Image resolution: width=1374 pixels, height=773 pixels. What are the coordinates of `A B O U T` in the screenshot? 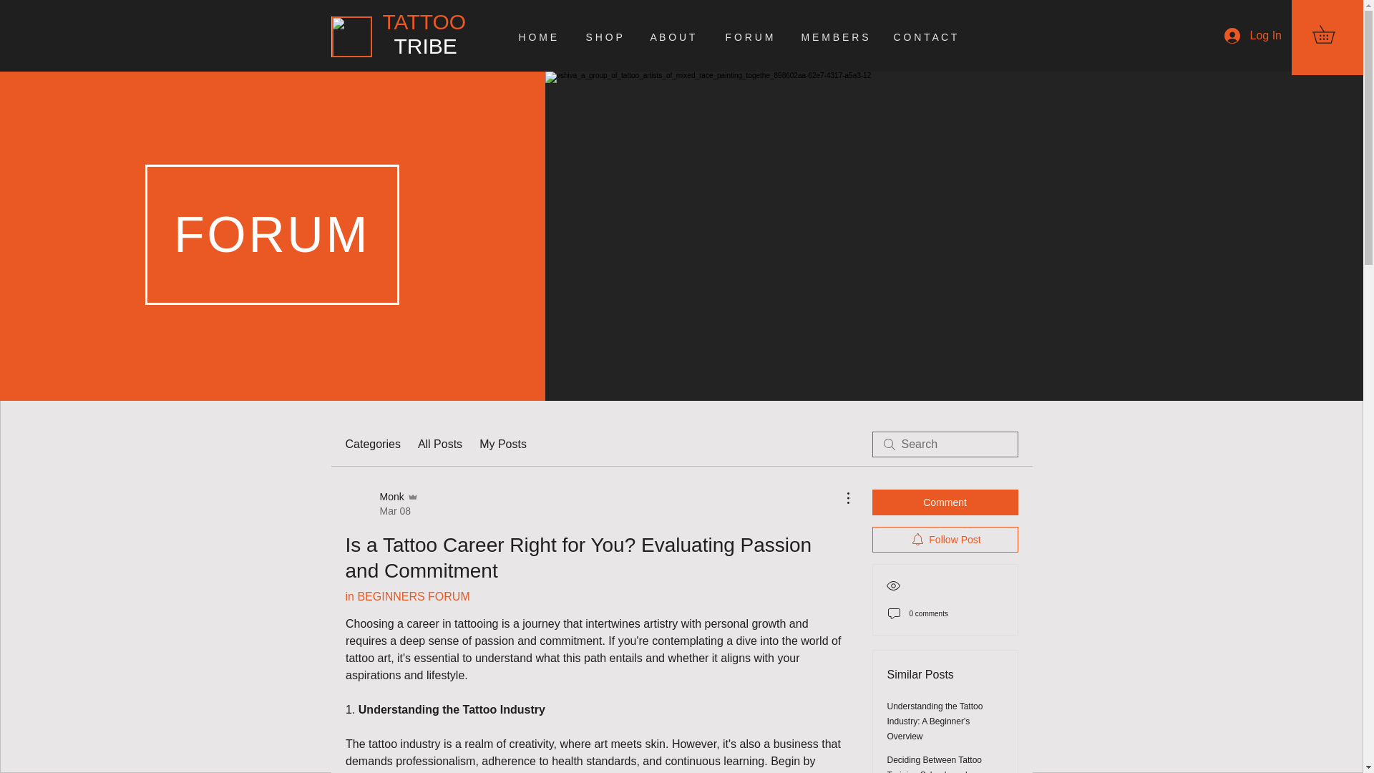 It's located at (677, 37).